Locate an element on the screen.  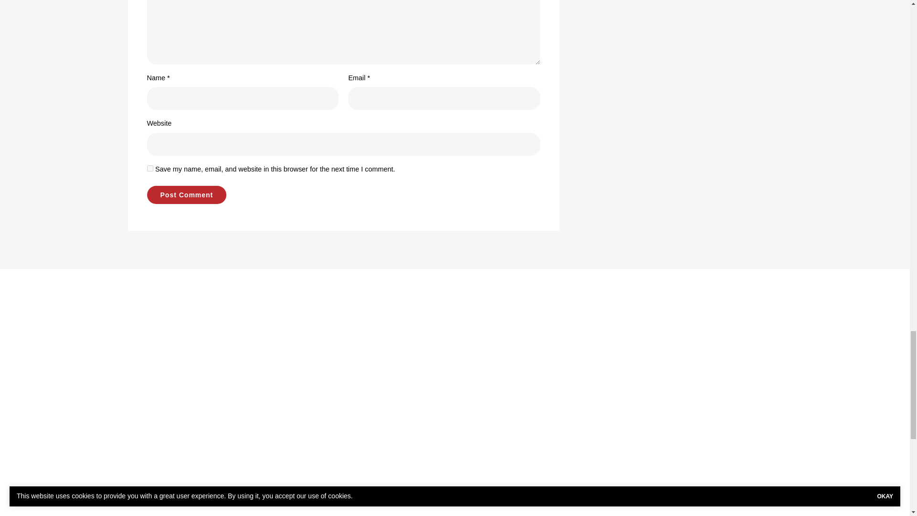
yes is located at coordinates (150, 168).